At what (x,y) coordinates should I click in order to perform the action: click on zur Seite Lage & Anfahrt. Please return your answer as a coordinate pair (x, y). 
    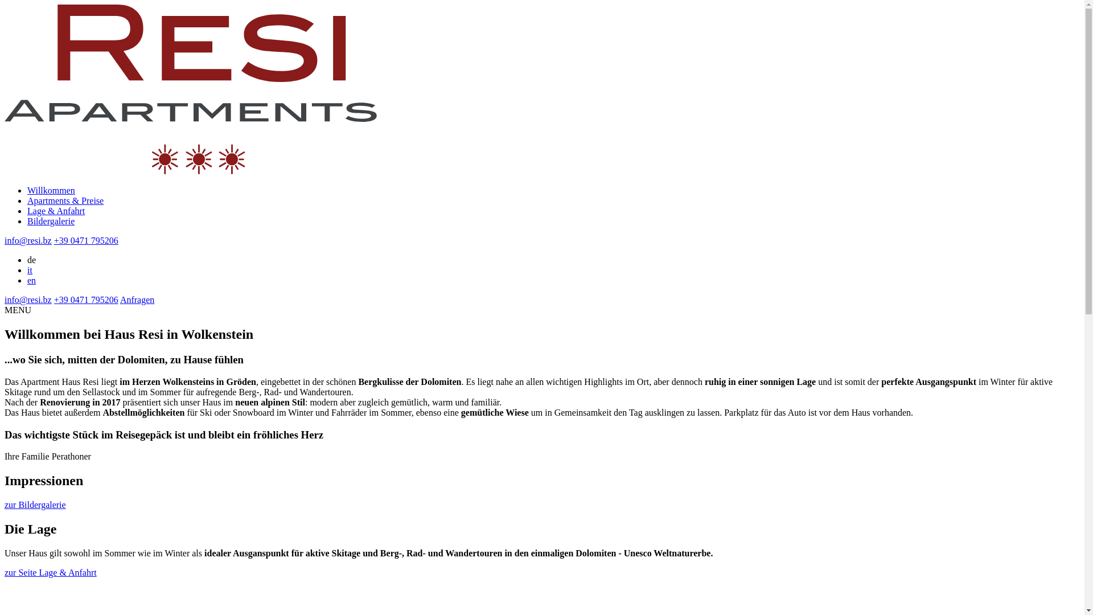
    Looking at the image, I should click on (51, 573).